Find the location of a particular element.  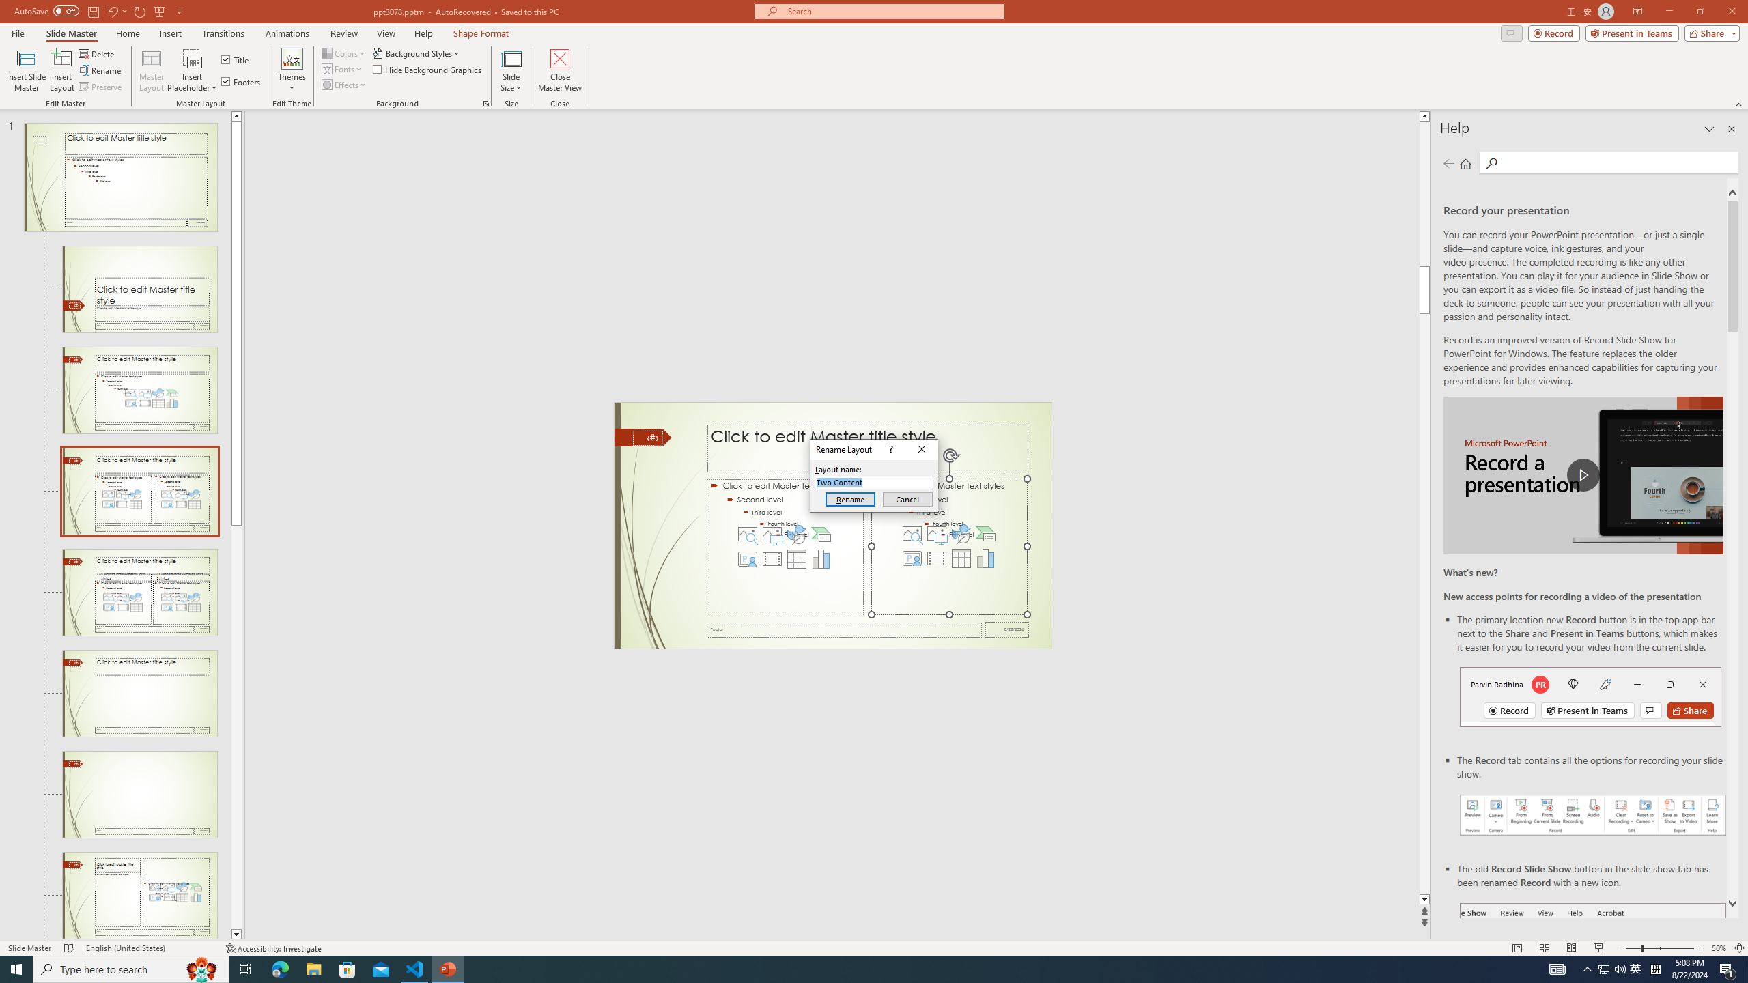

Insert Layout is located at coordinates (61, 70).